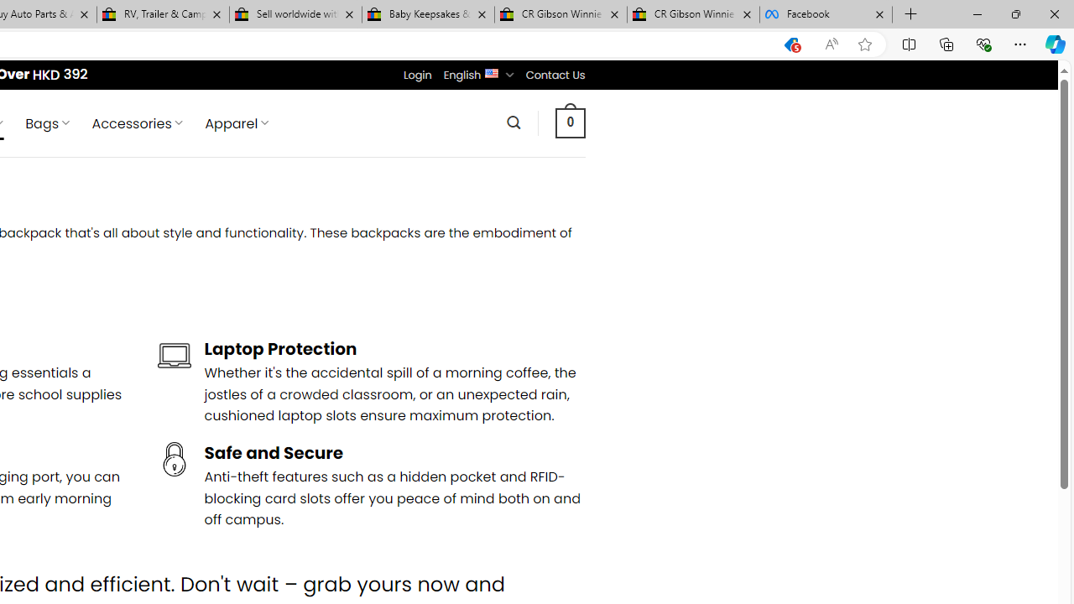 The image size is (1074, 604). I want to click on English, so click(492, 72).